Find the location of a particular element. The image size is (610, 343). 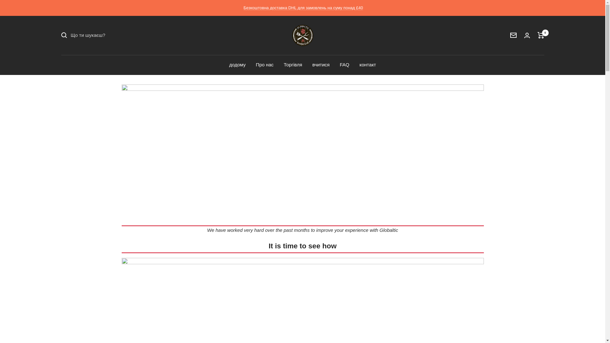

FAQ is located at coordinates (344, 65).